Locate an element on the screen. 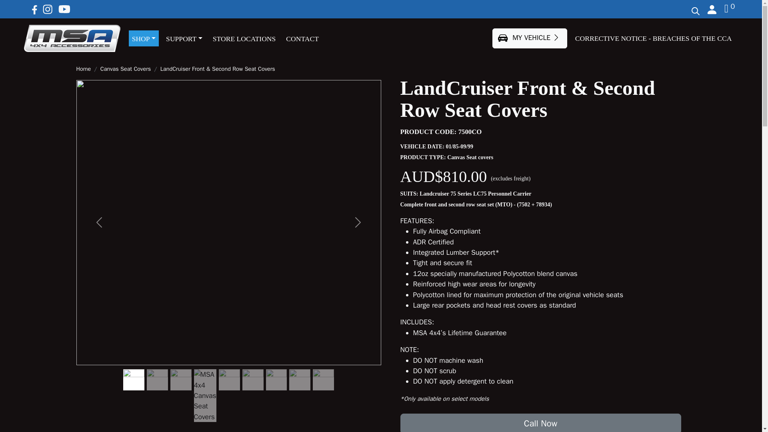 The width and height of the screenshot is (768, 432). MY VEHICLE is located at coordinates (529, 38).